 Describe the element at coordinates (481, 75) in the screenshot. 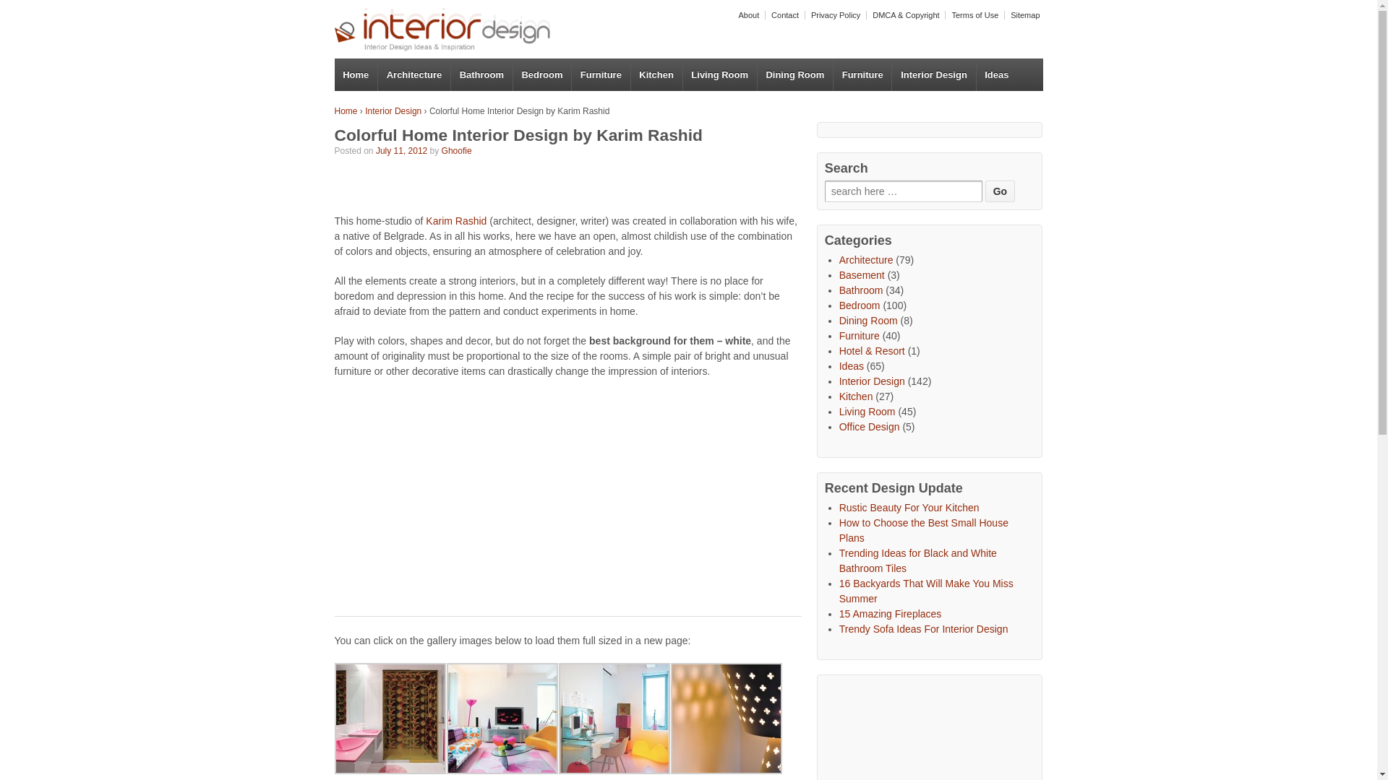

I see `Bathroom` at that location.